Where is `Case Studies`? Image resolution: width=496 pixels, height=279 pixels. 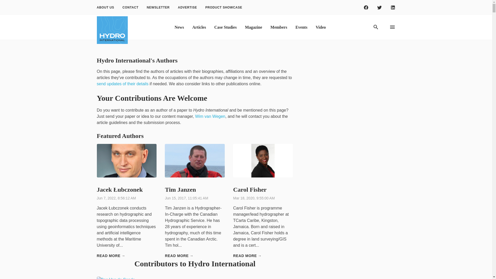
Case Studies is located at coordinates (225, 27).